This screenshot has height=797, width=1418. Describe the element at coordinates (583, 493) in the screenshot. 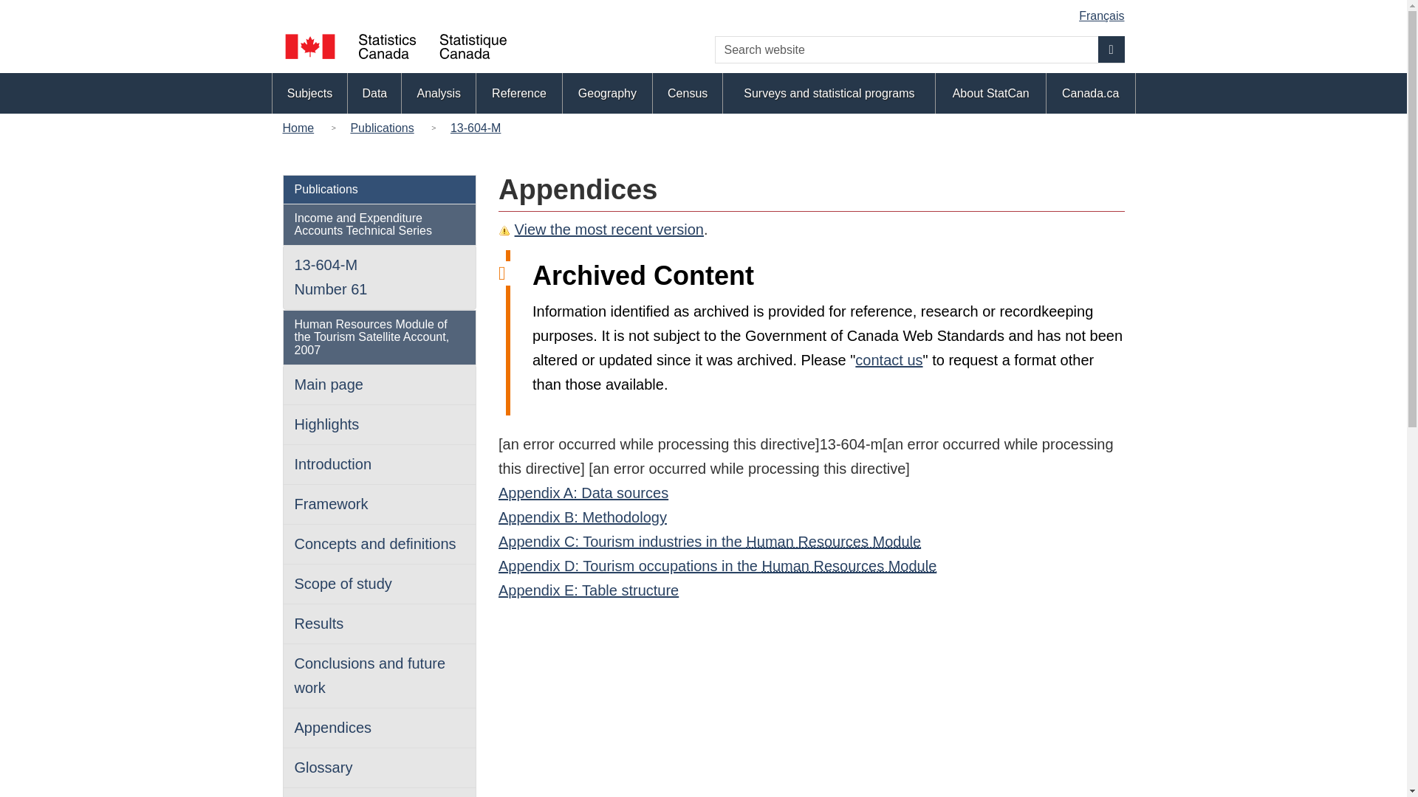

I see `Appendix A: Data sources` at that location.